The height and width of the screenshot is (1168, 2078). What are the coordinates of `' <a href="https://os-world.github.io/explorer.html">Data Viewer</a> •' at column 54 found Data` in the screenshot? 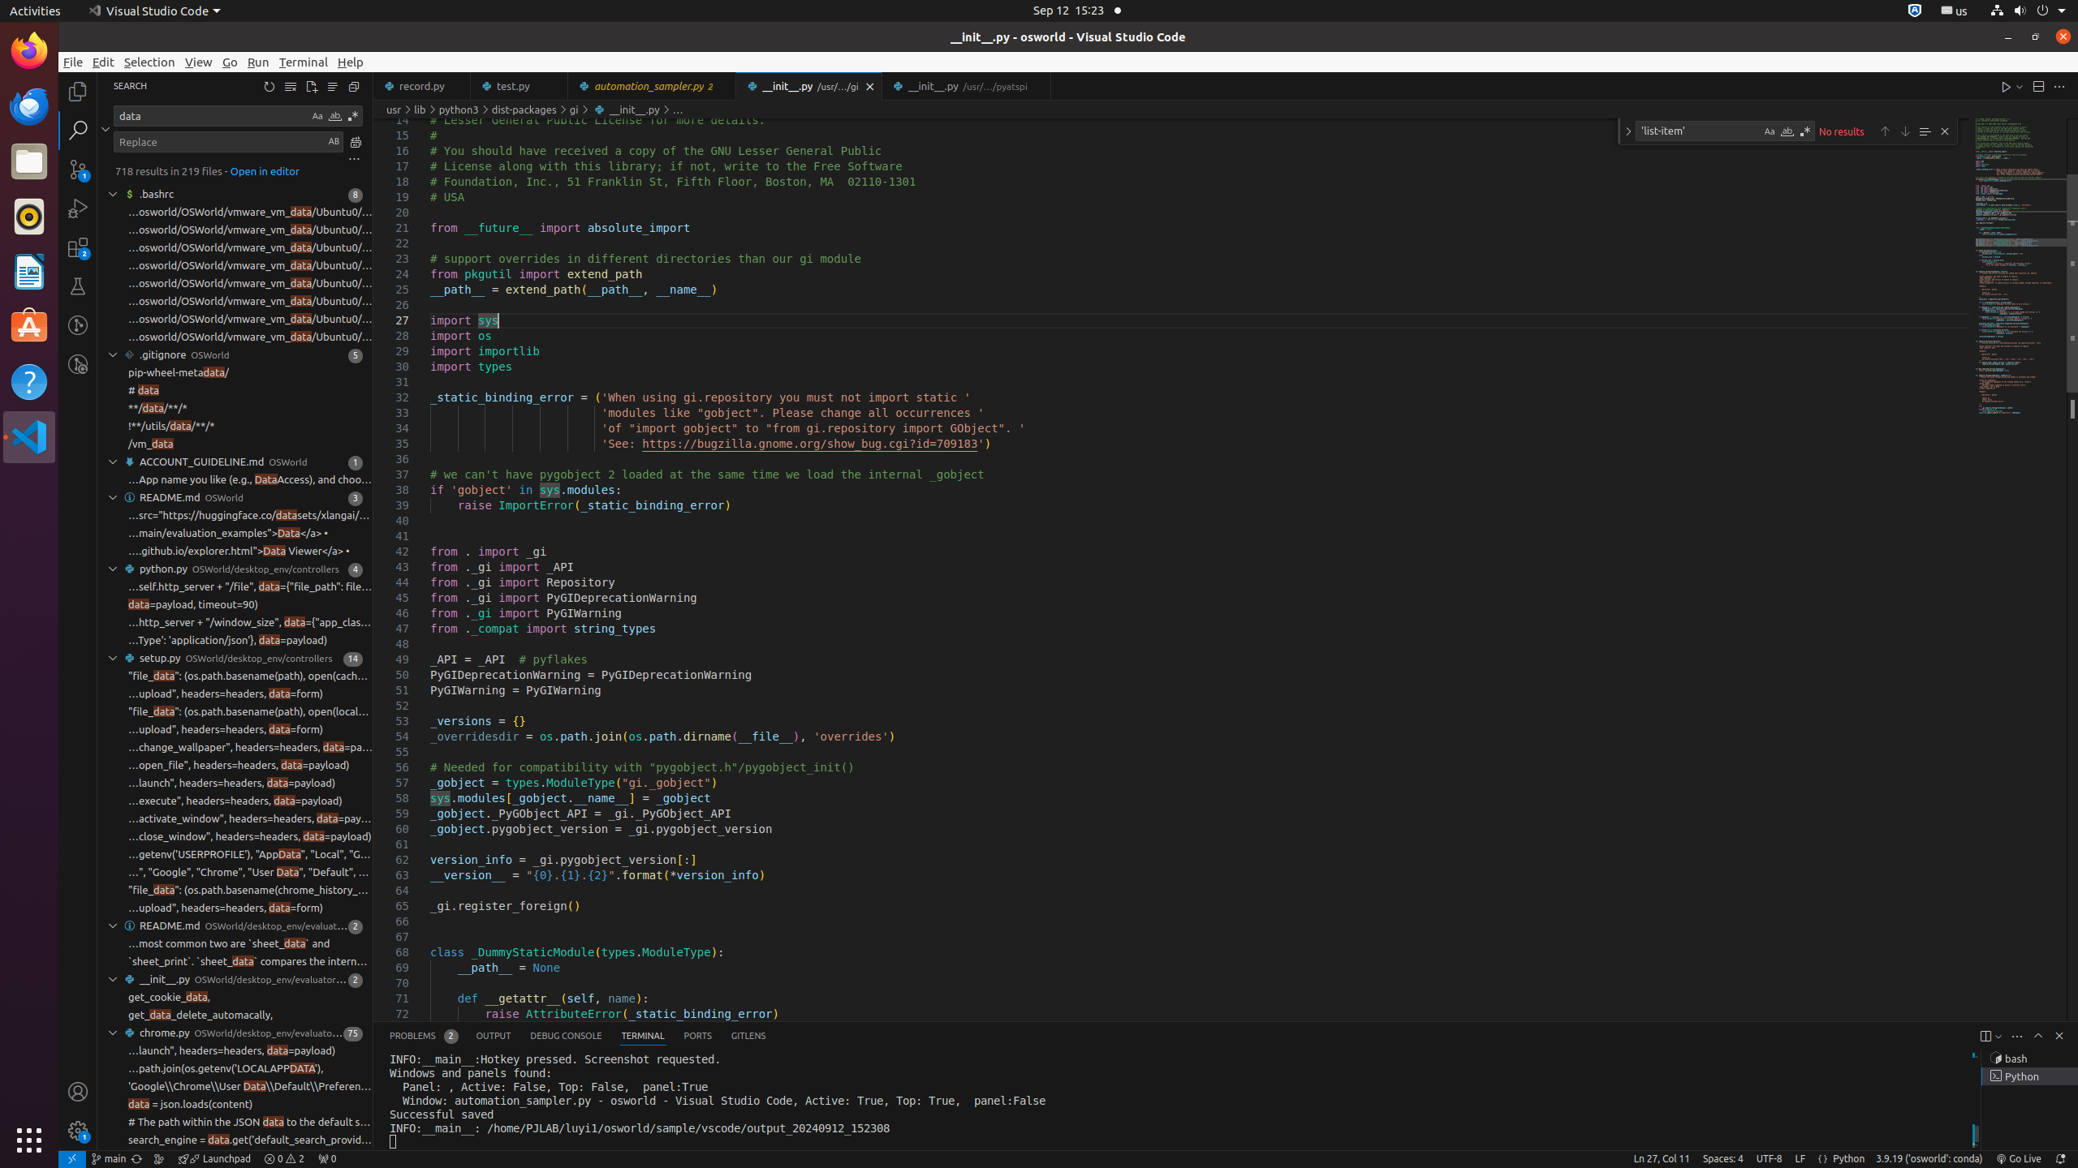 It's located at (235, 552).